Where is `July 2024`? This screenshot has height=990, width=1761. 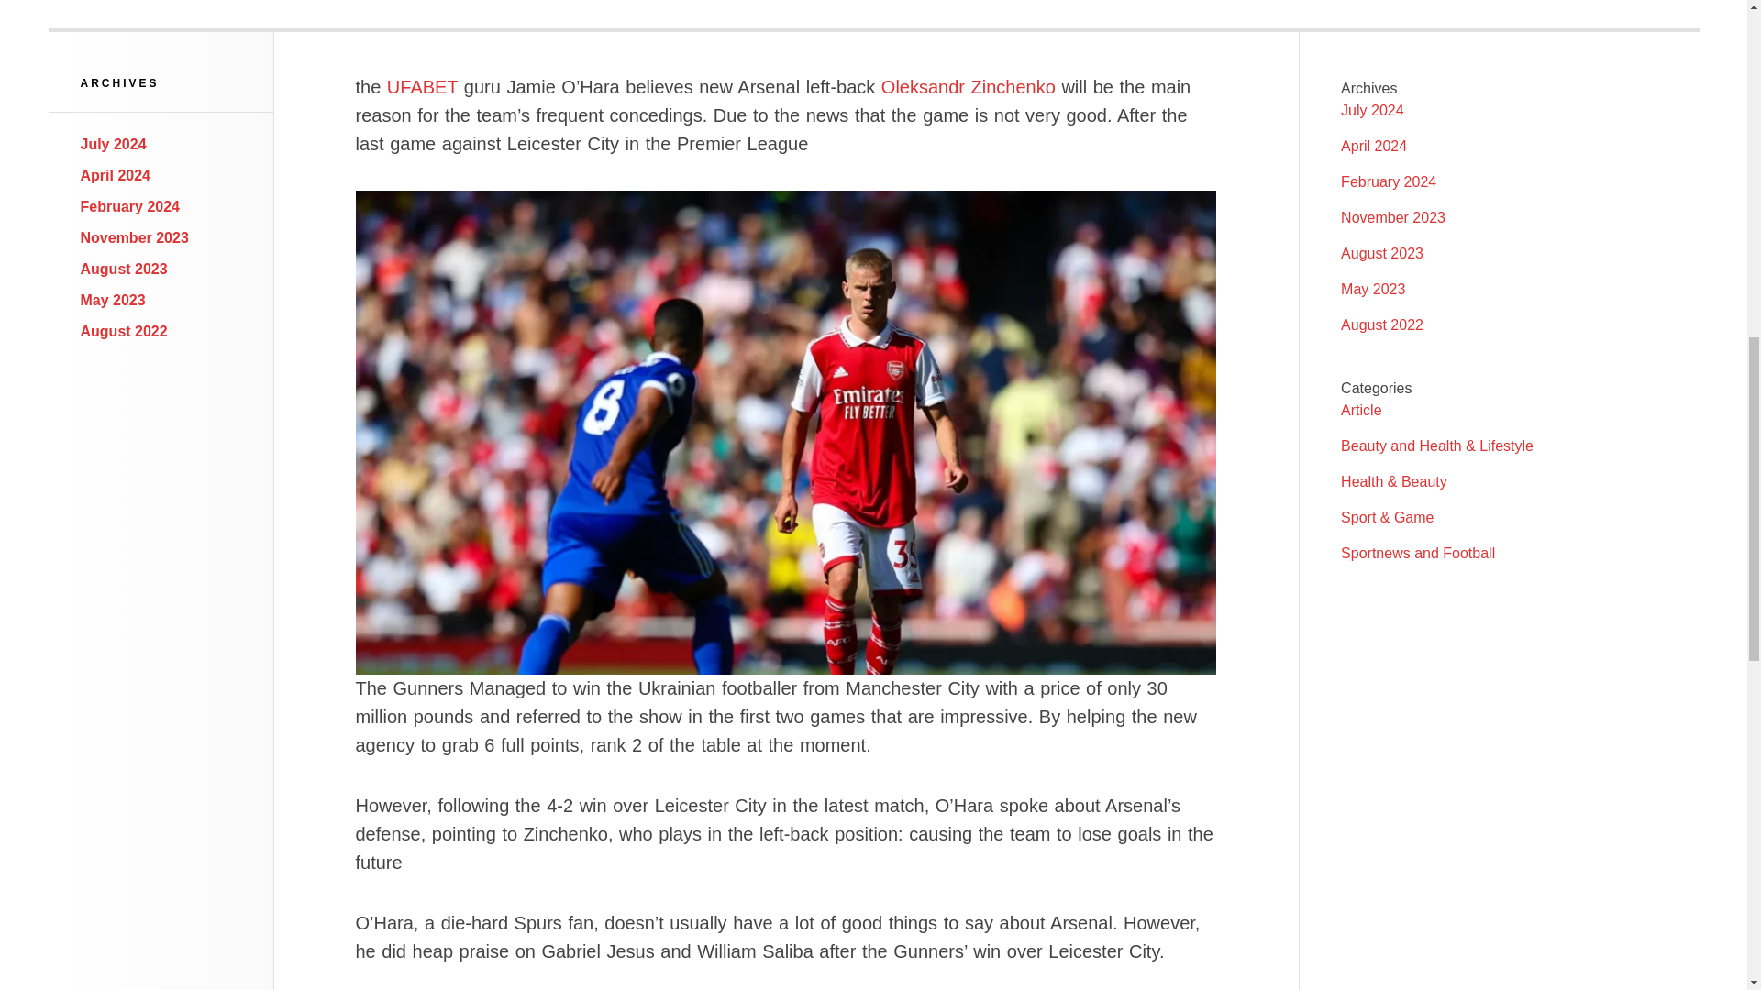 July 2024 is located at coordinates (114, 145).